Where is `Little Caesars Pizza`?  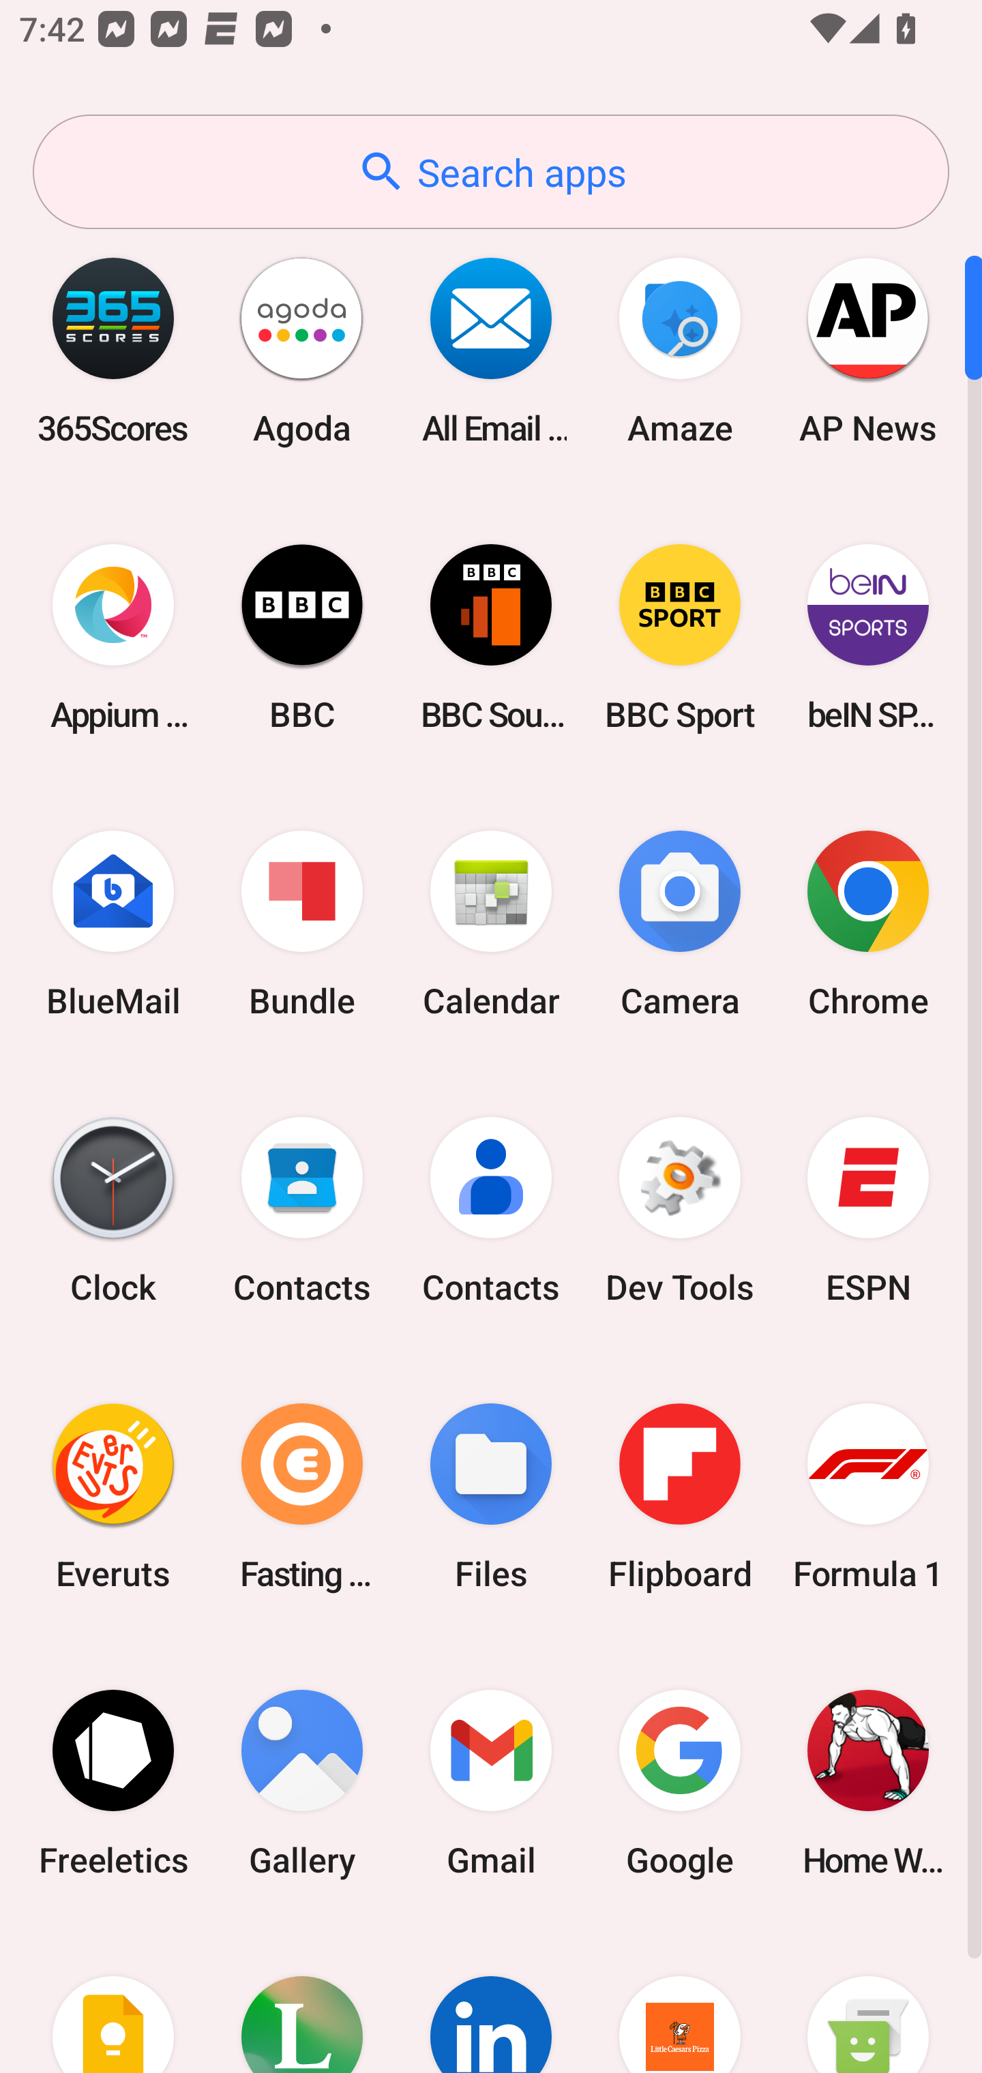 Little Caesars Pizza is located at coordinates (679, 1999).